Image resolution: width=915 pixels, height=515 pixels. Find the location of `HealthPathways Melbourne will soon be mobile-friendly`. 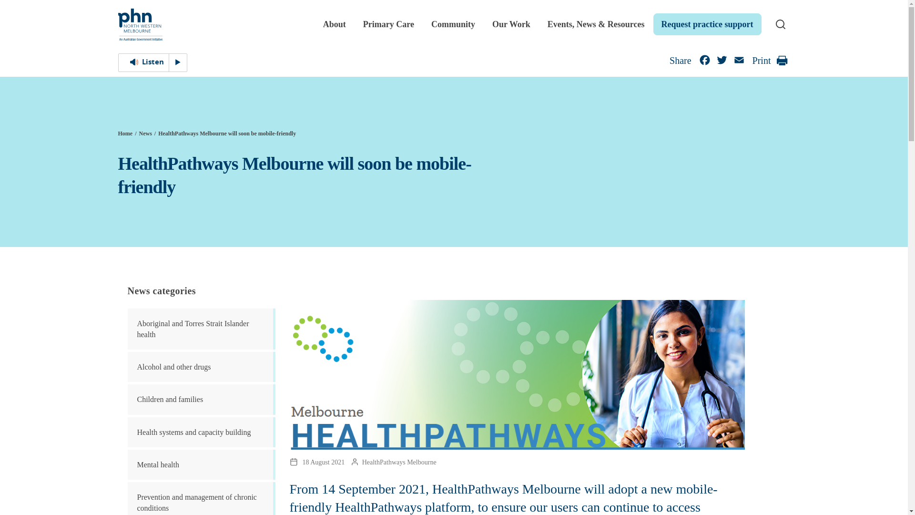

HealthPathways Melbourne will soon be mobile-friendly is located at coordinates (227, 134).